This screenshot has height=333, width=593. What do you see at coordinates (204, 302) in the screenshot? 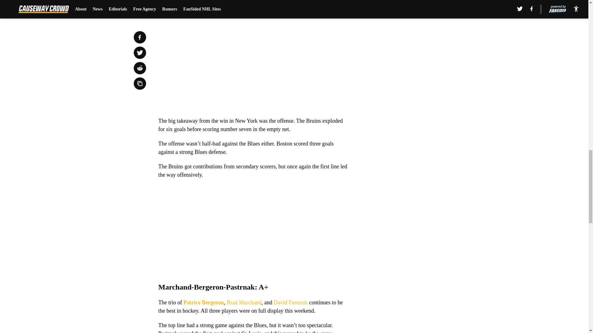
I see `Patrice Bergeron` at bounding box center [204, 302].